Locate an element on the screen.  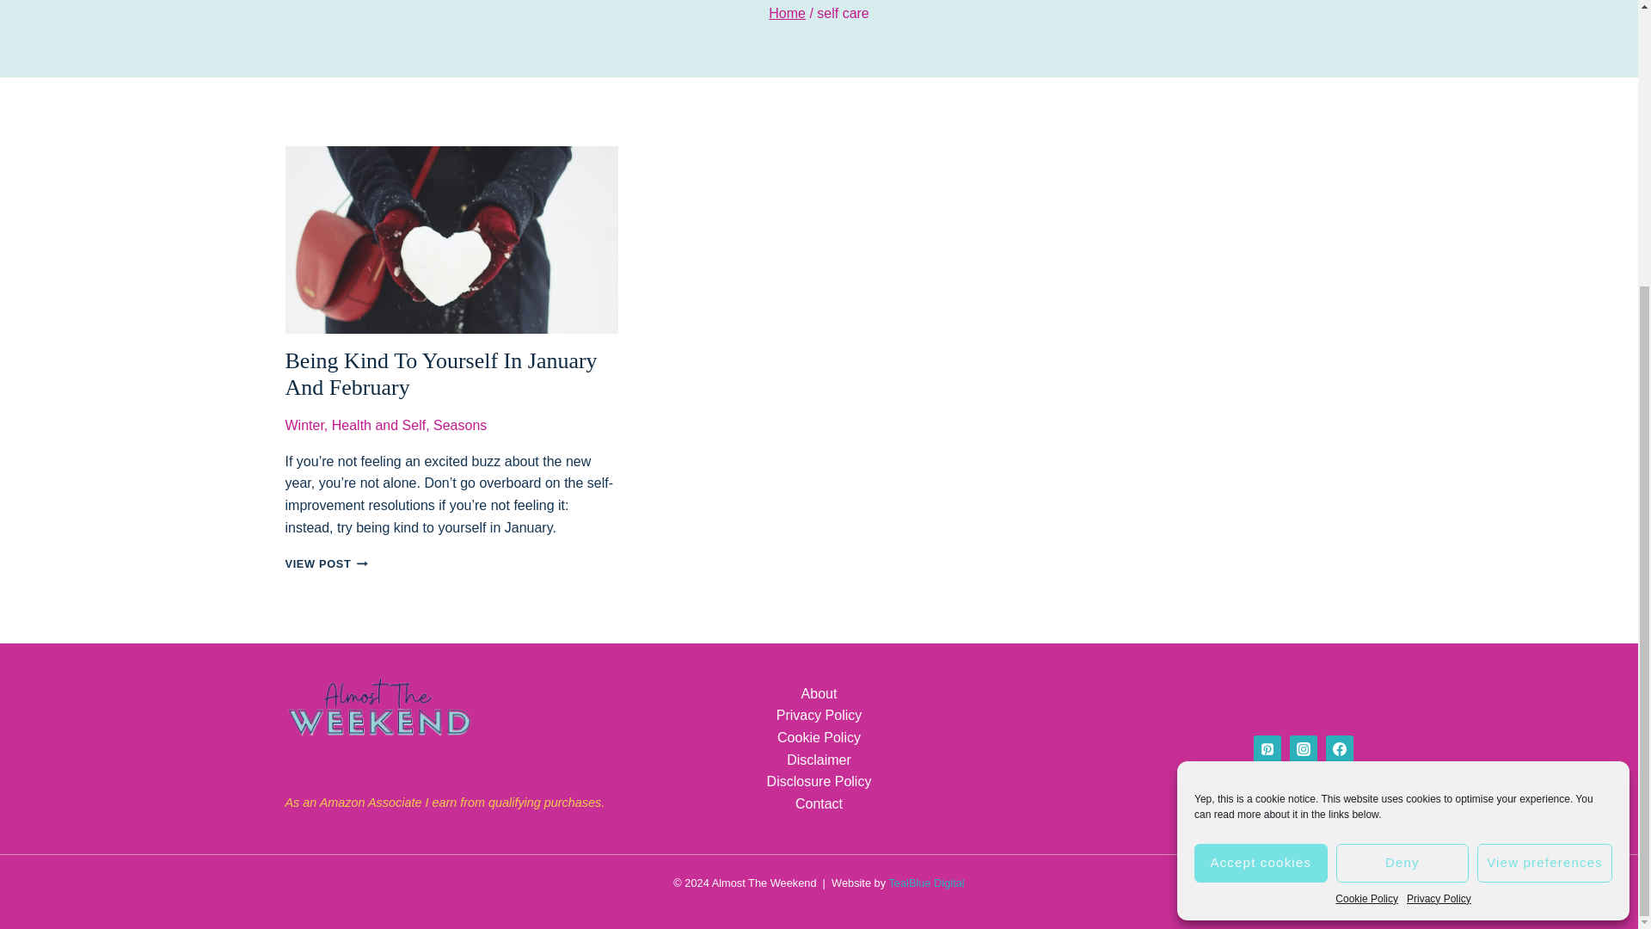
Privacy Policy is located at coordinates (1438, 495).